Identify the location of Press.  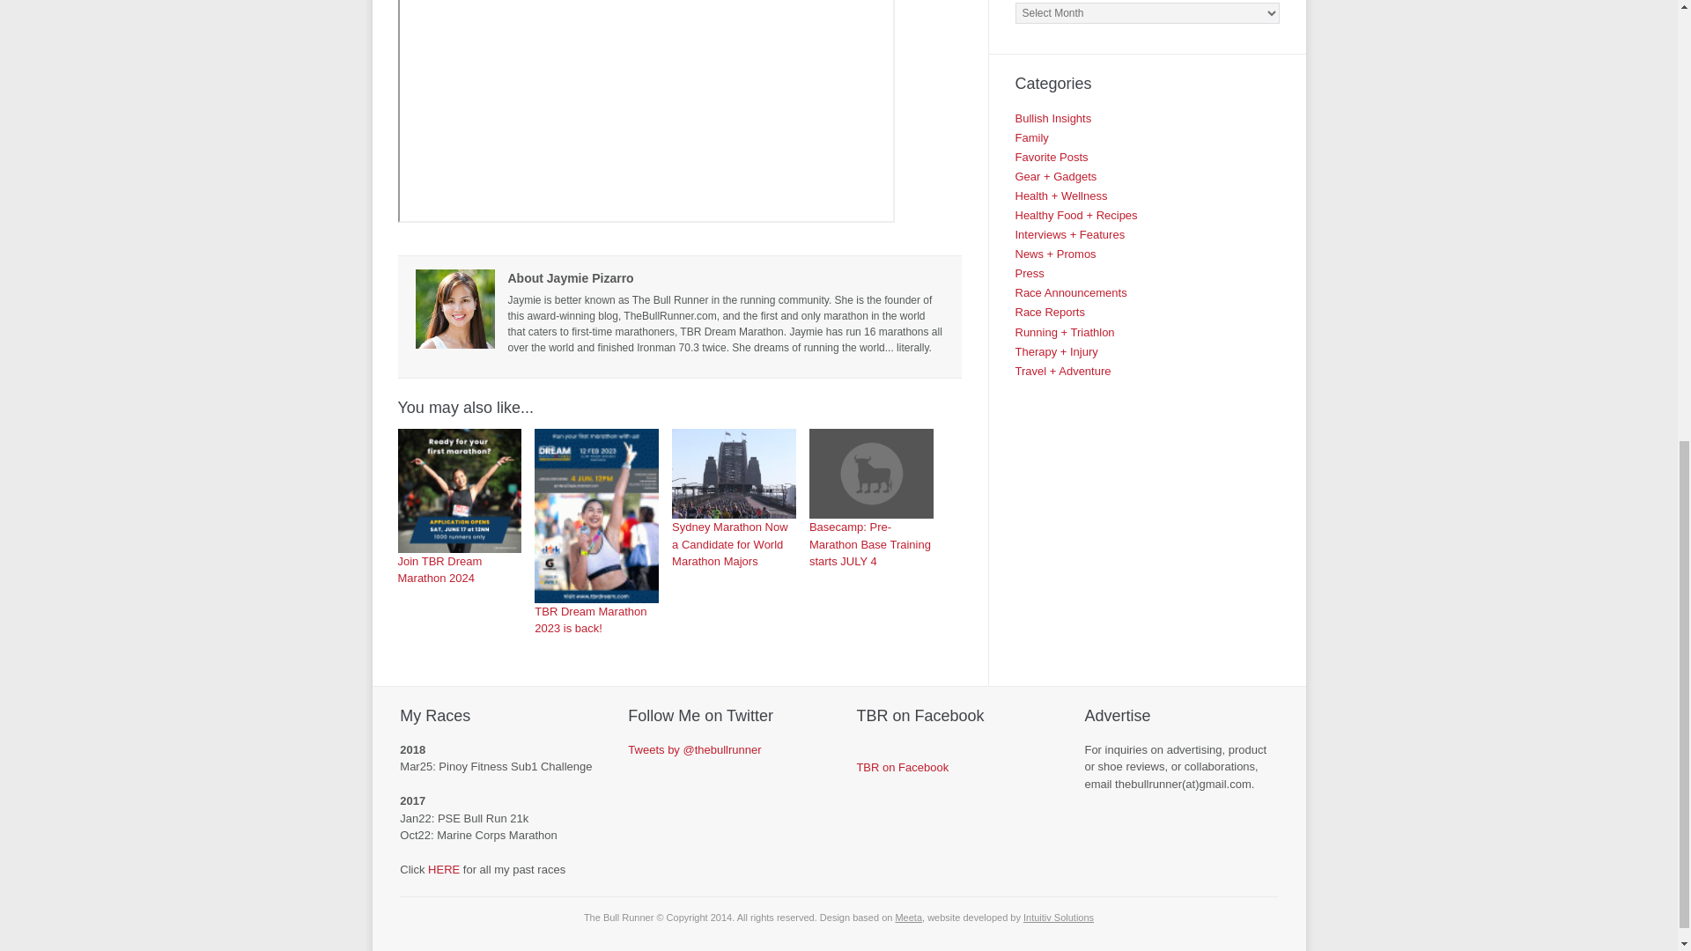
(1029, 273).